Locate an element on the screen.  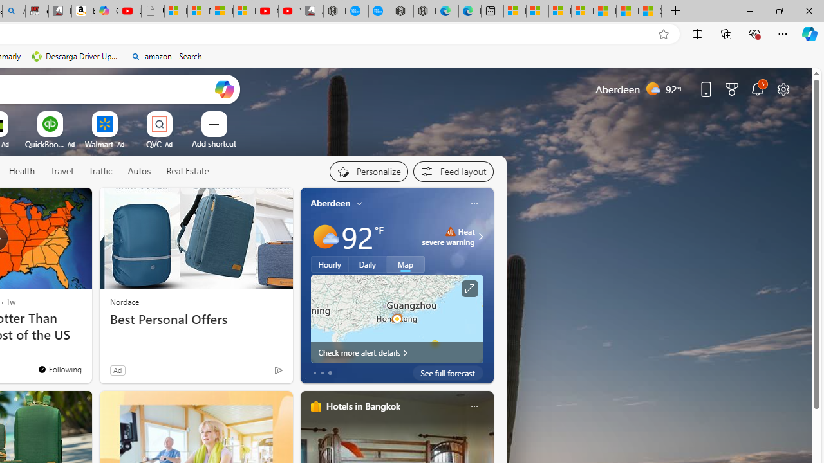
tab-2 is located at coordinates (330, 373).